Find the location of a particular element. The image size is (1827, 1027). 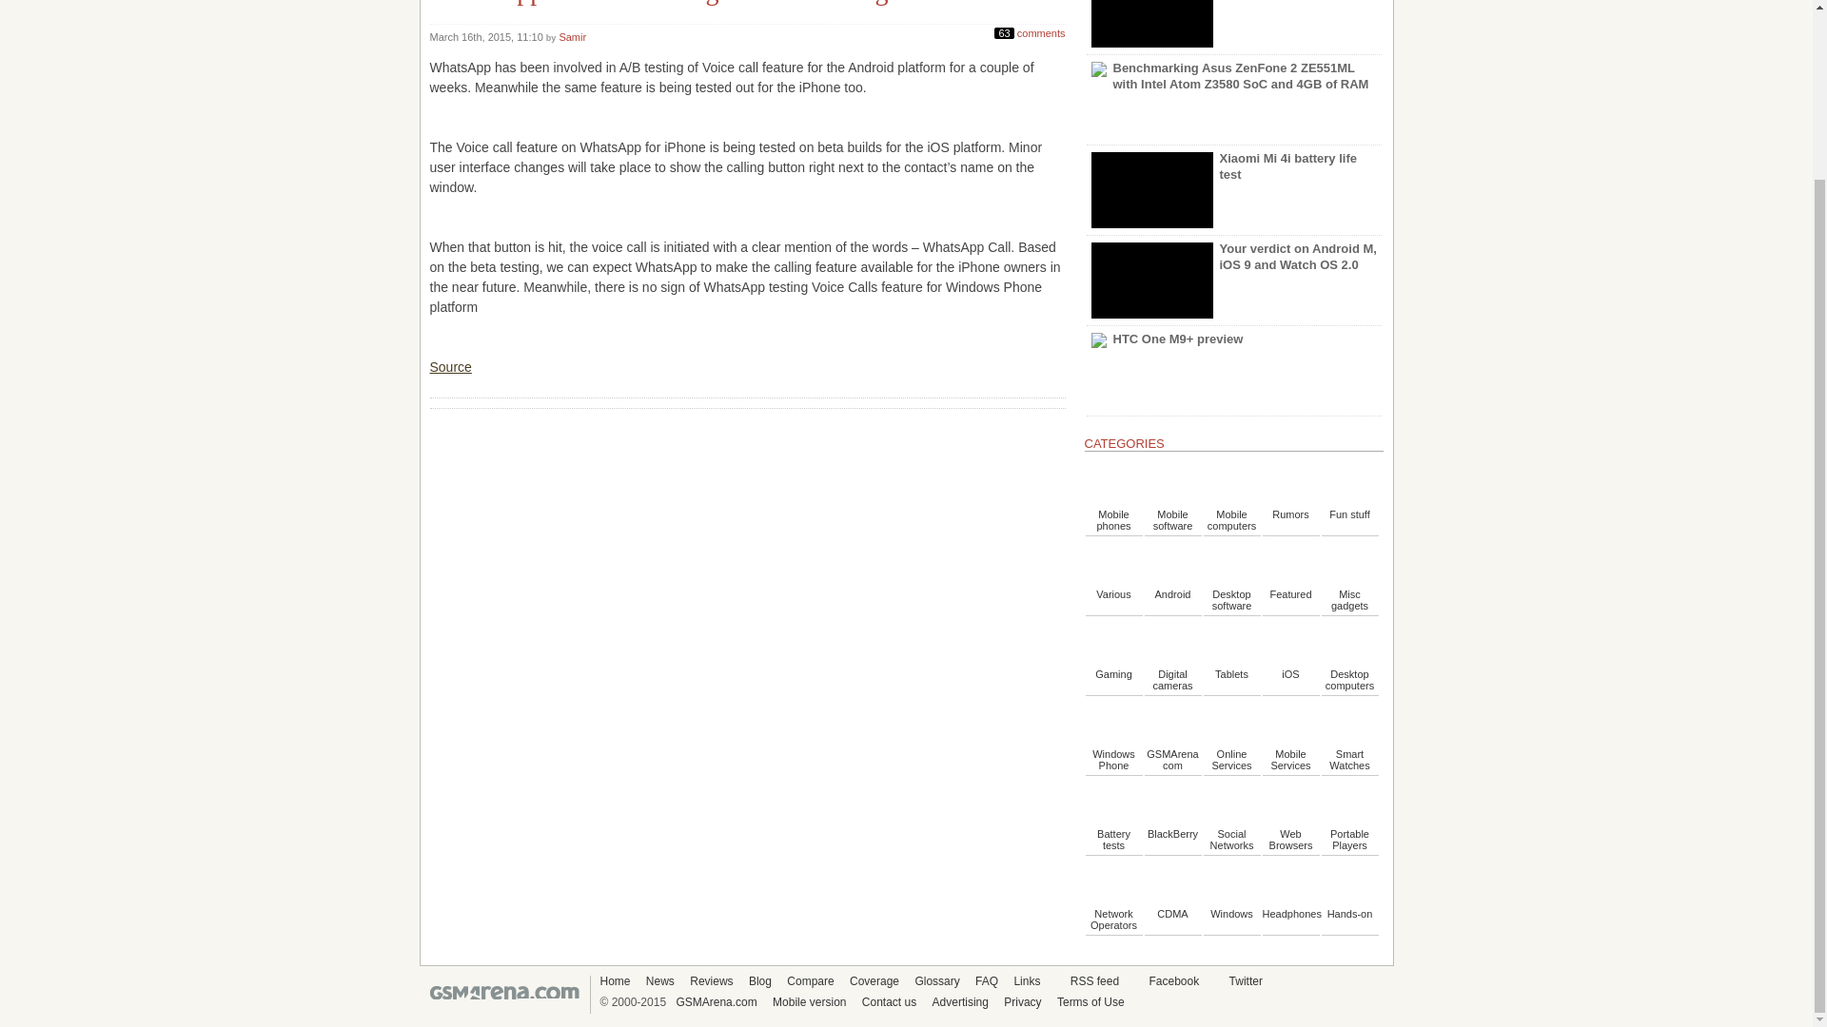

Xiaomi Mi 4i battery life test is located at coordinates (1233, 190).